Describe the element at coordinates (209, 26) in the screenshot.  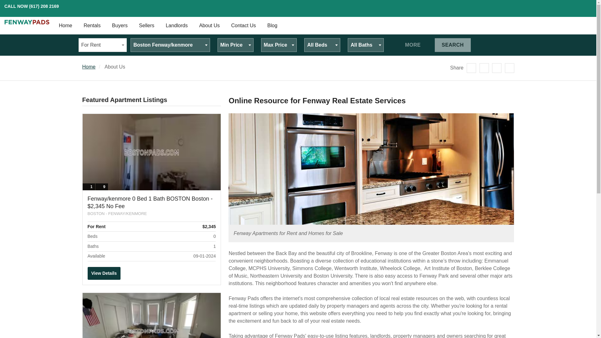
I see `About Us` at that location.